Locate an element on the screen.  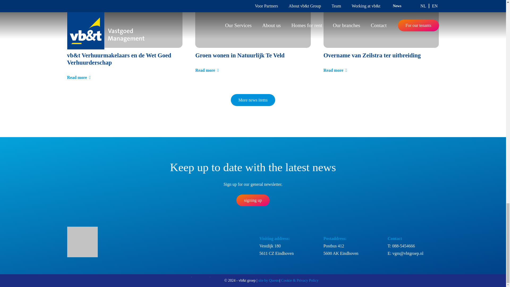
signing up is located at coordinates (253, 200).